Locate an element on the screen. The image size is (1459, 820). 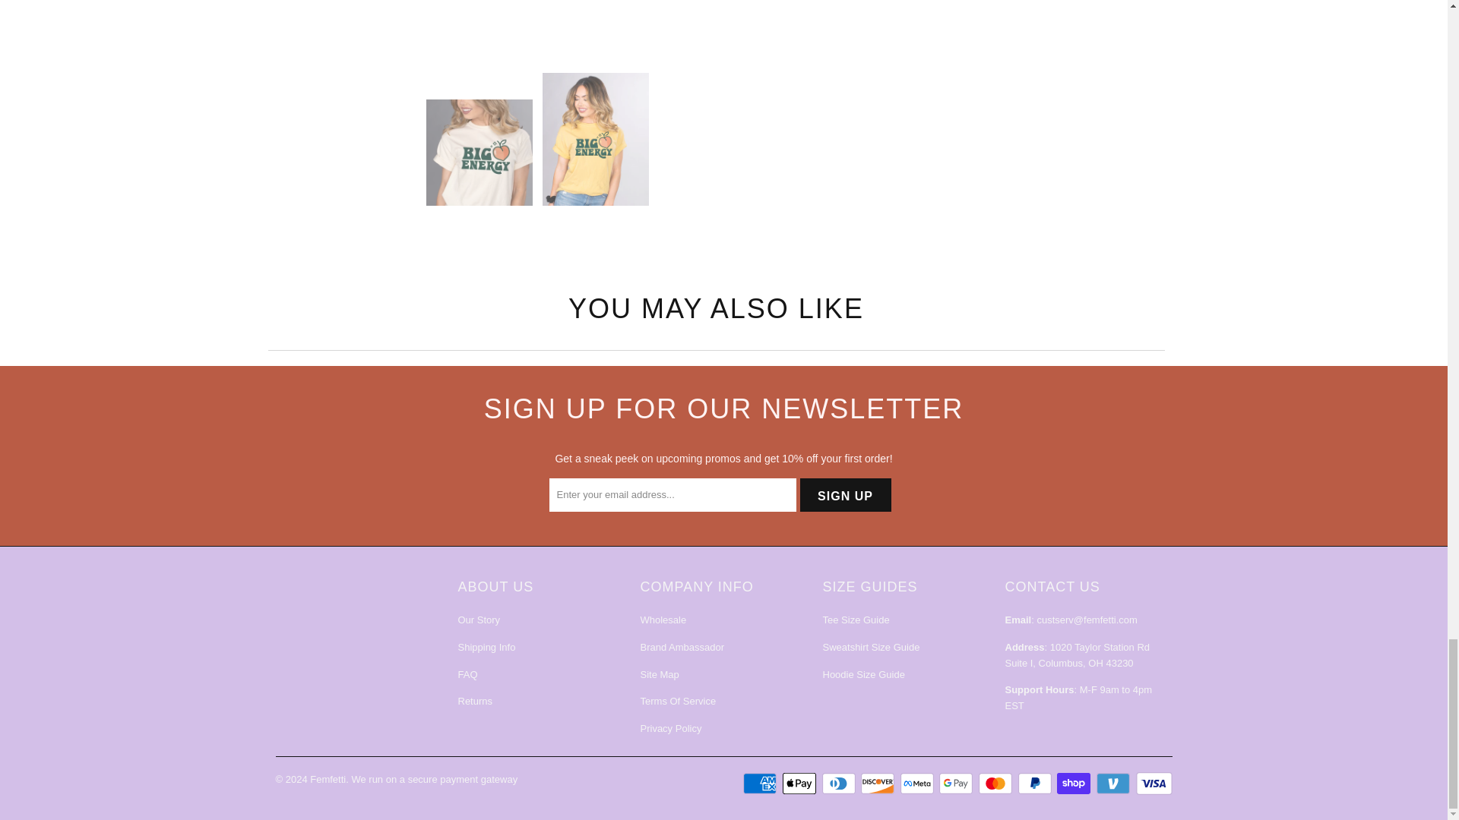
Shop Pay is located at coordinates (1074, 784).